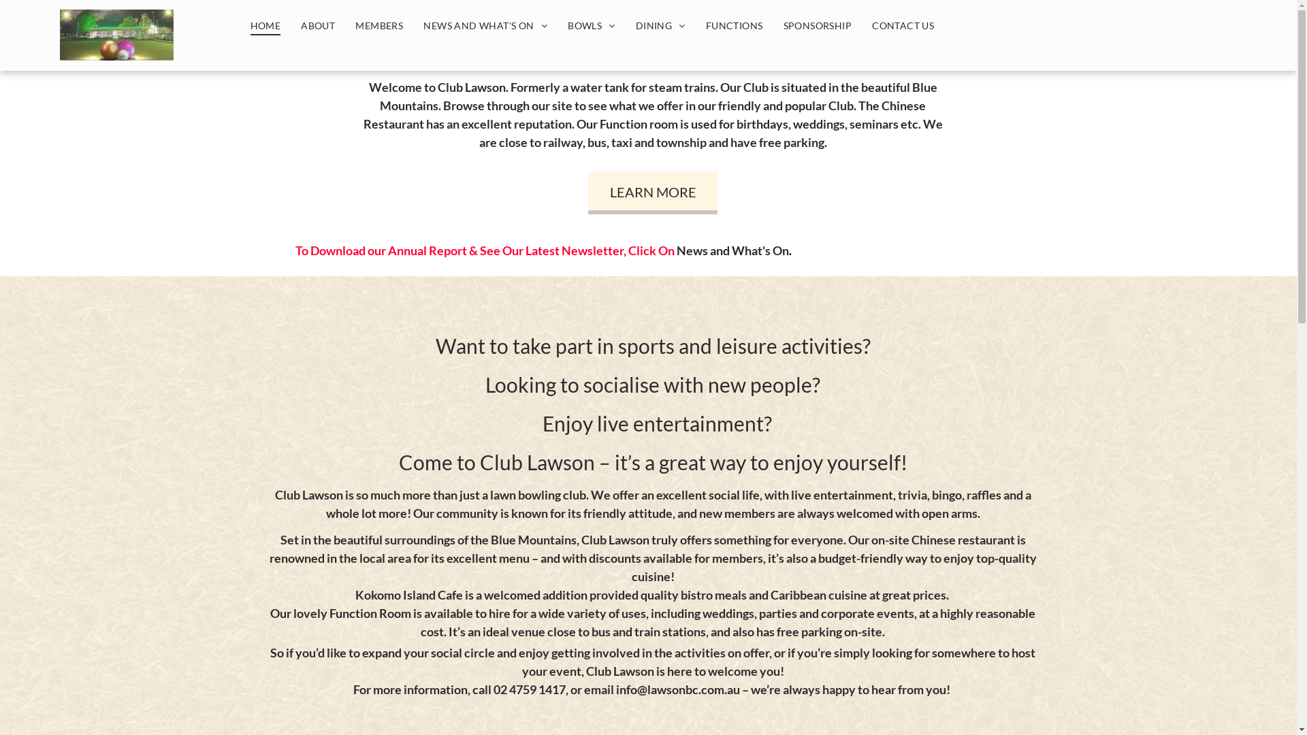  What do you see at coordinates (530, 689) in the screenshot?
I see `02 4759 1417` at bounding box center [530, 689].